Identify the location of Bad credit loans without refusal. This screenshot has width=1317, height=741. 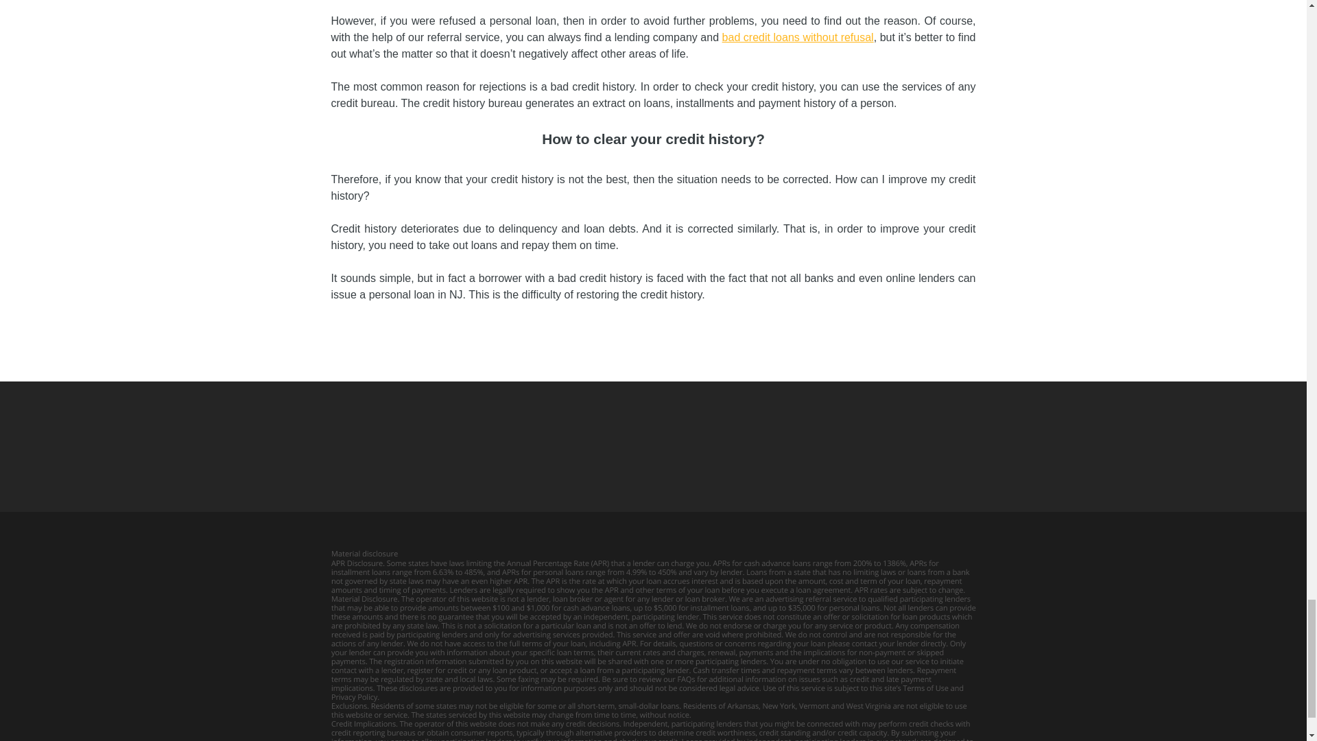
(798, 37).